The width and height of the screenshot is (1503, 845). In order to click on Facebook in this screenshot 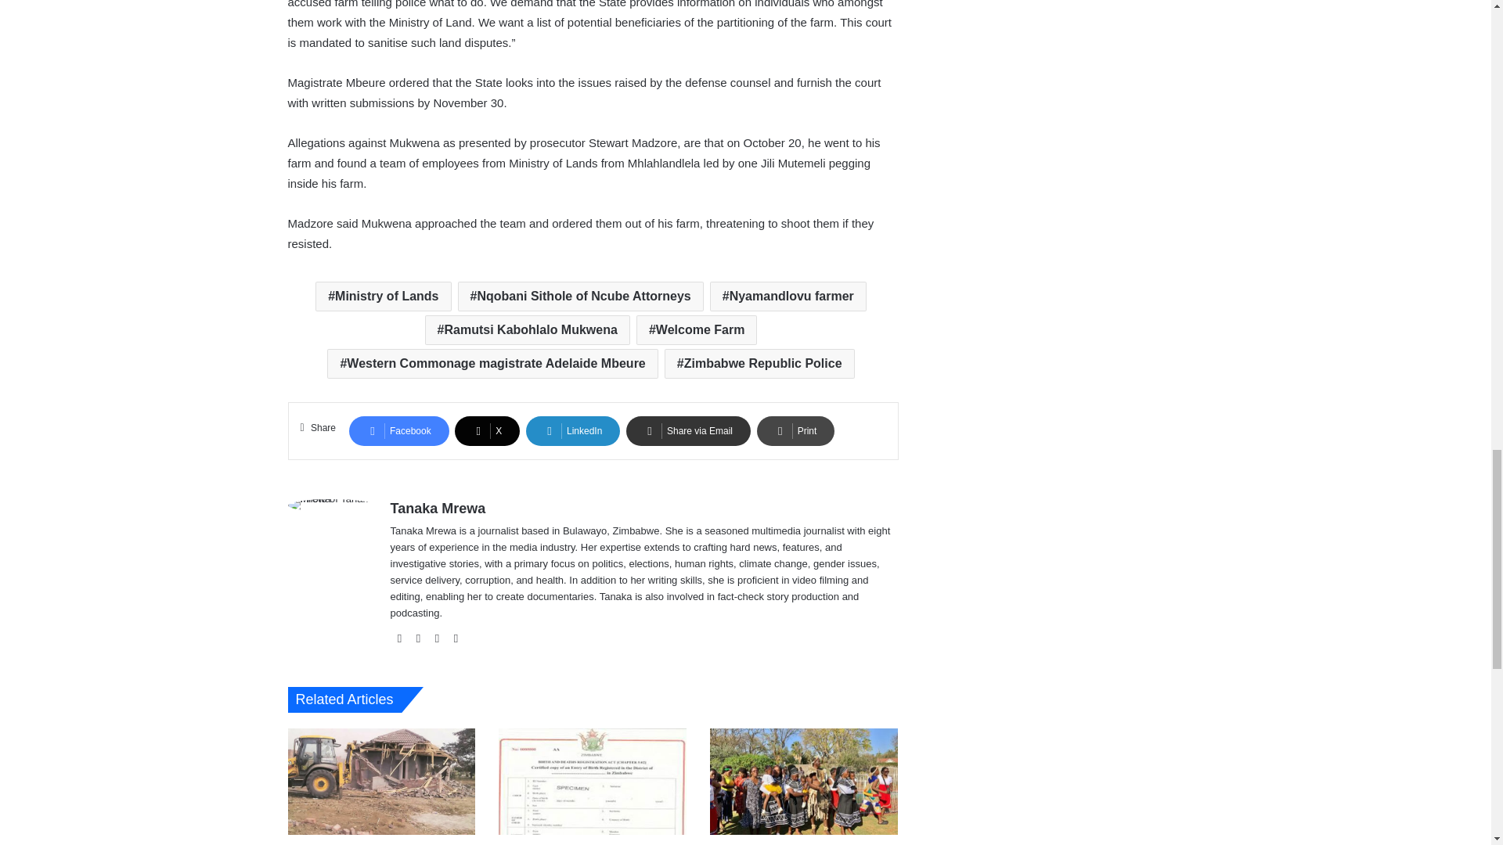, I will do `click(399, 431)`.